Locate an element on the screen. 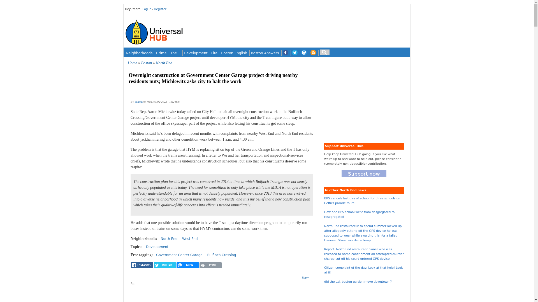  The T is located at coordinates (175, 53).